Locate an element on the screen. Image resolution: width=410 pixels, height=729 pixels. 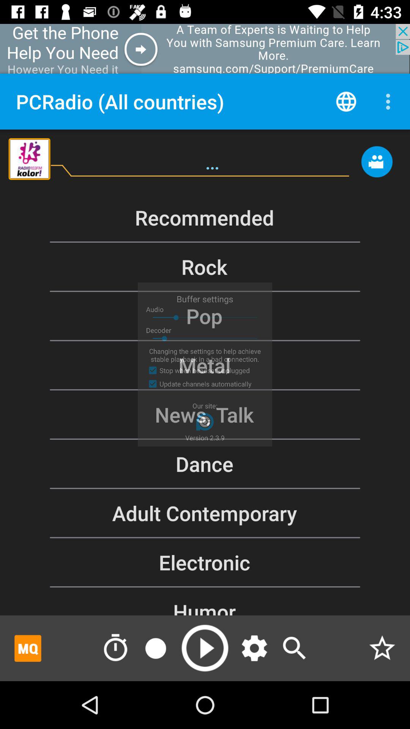
go to alarm is located at coordinates (115, 648).